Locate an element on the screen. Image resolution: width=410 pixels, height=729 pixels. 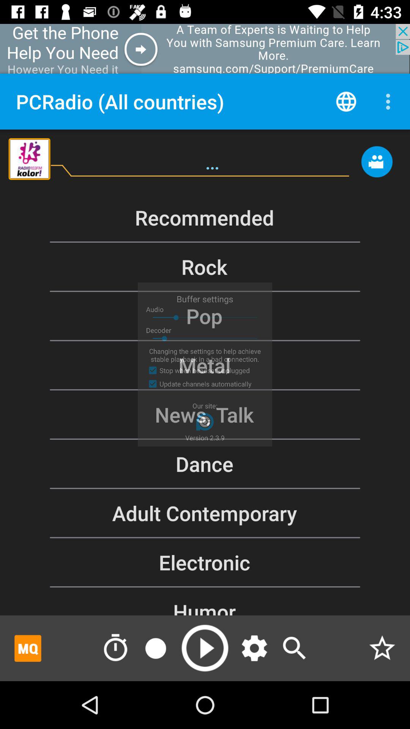
go to alarm is located at coordinates (115, 648).